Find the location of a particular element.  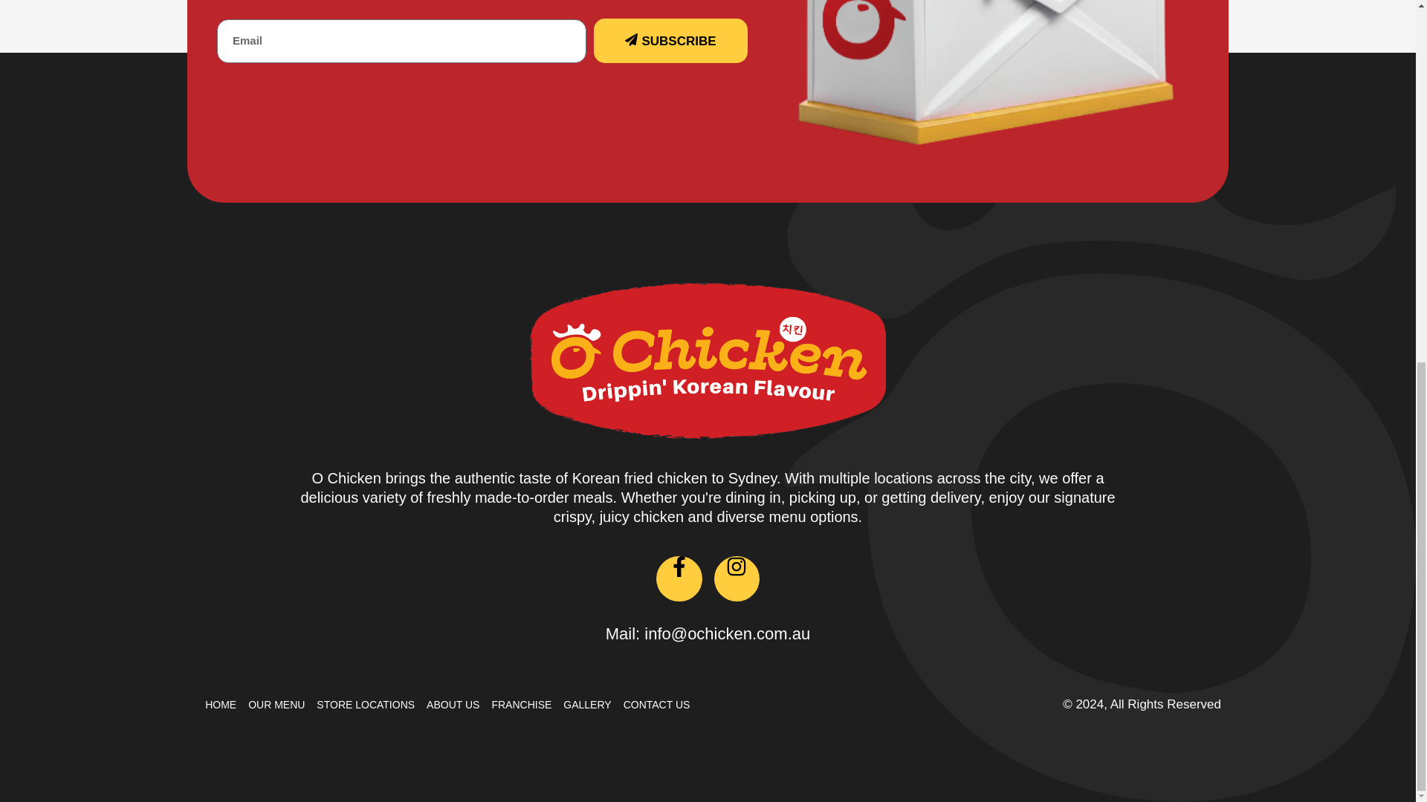

SUBSCRIBE is located at coordinates (670, 40).